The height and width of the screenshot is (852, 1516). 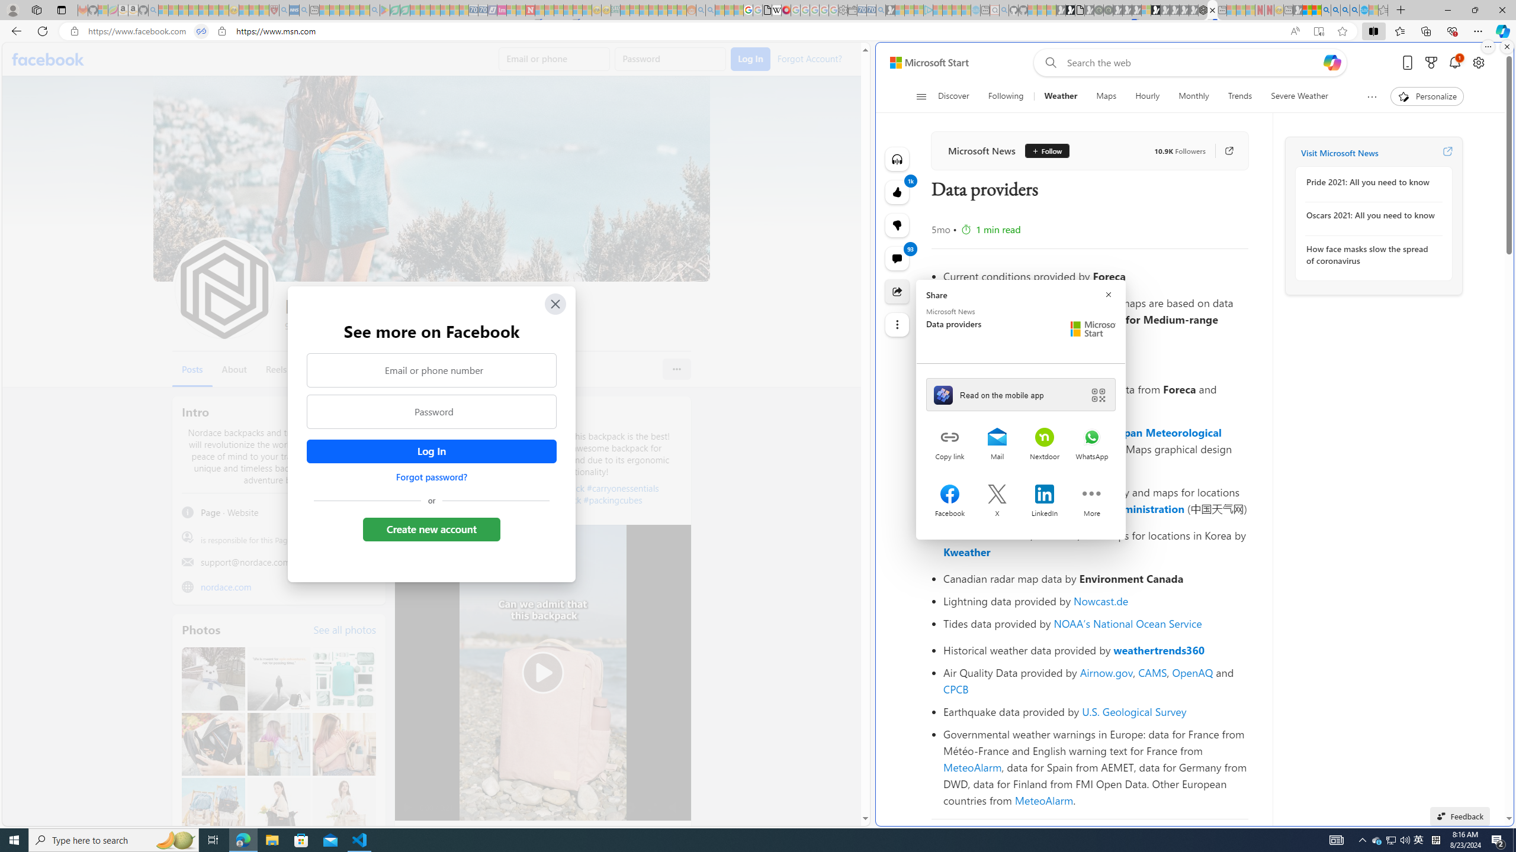 I want to click on Email or phone, so click(x=554, y=59).